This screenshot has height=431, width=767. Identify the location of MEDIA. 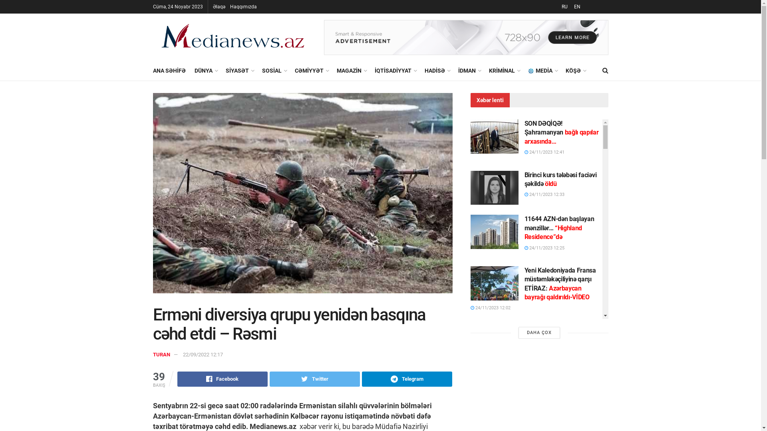
(542, 71).